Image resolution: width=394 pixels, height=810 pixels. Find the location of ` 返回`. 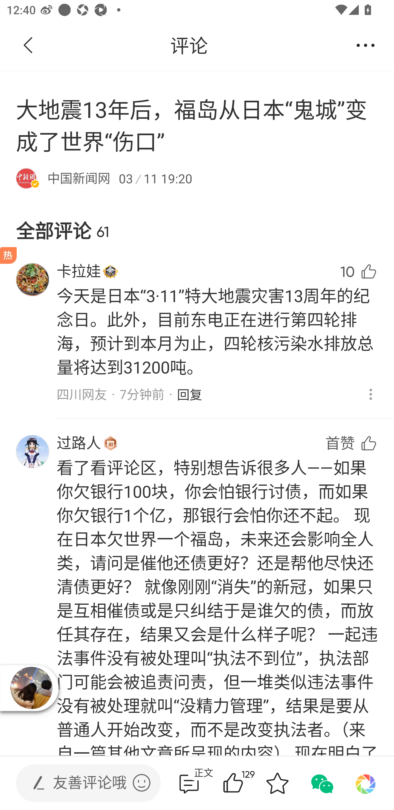

 返回 is located at coordinates (28, 45).